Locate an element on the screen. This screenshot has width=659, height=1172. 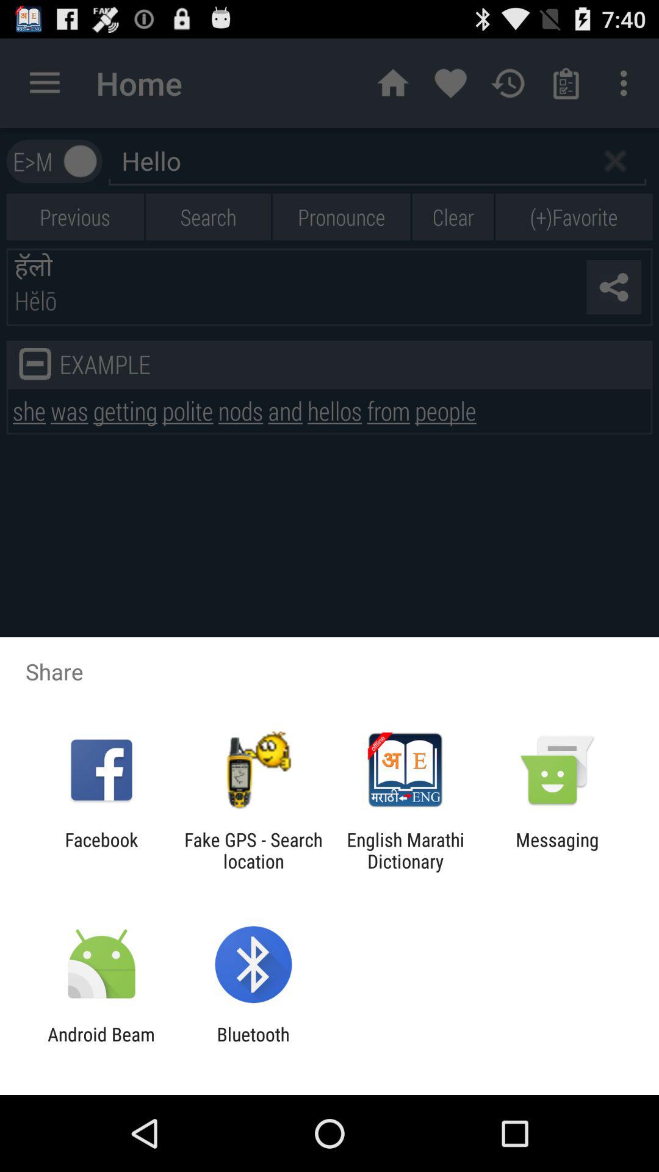
scroll until the fake gps search app is located at coordinates (253, 850).